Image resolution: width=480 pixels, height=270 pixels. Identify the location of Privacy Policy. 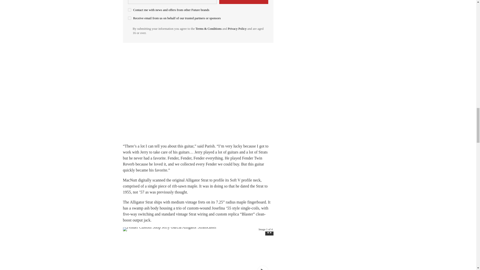
(237, 29).